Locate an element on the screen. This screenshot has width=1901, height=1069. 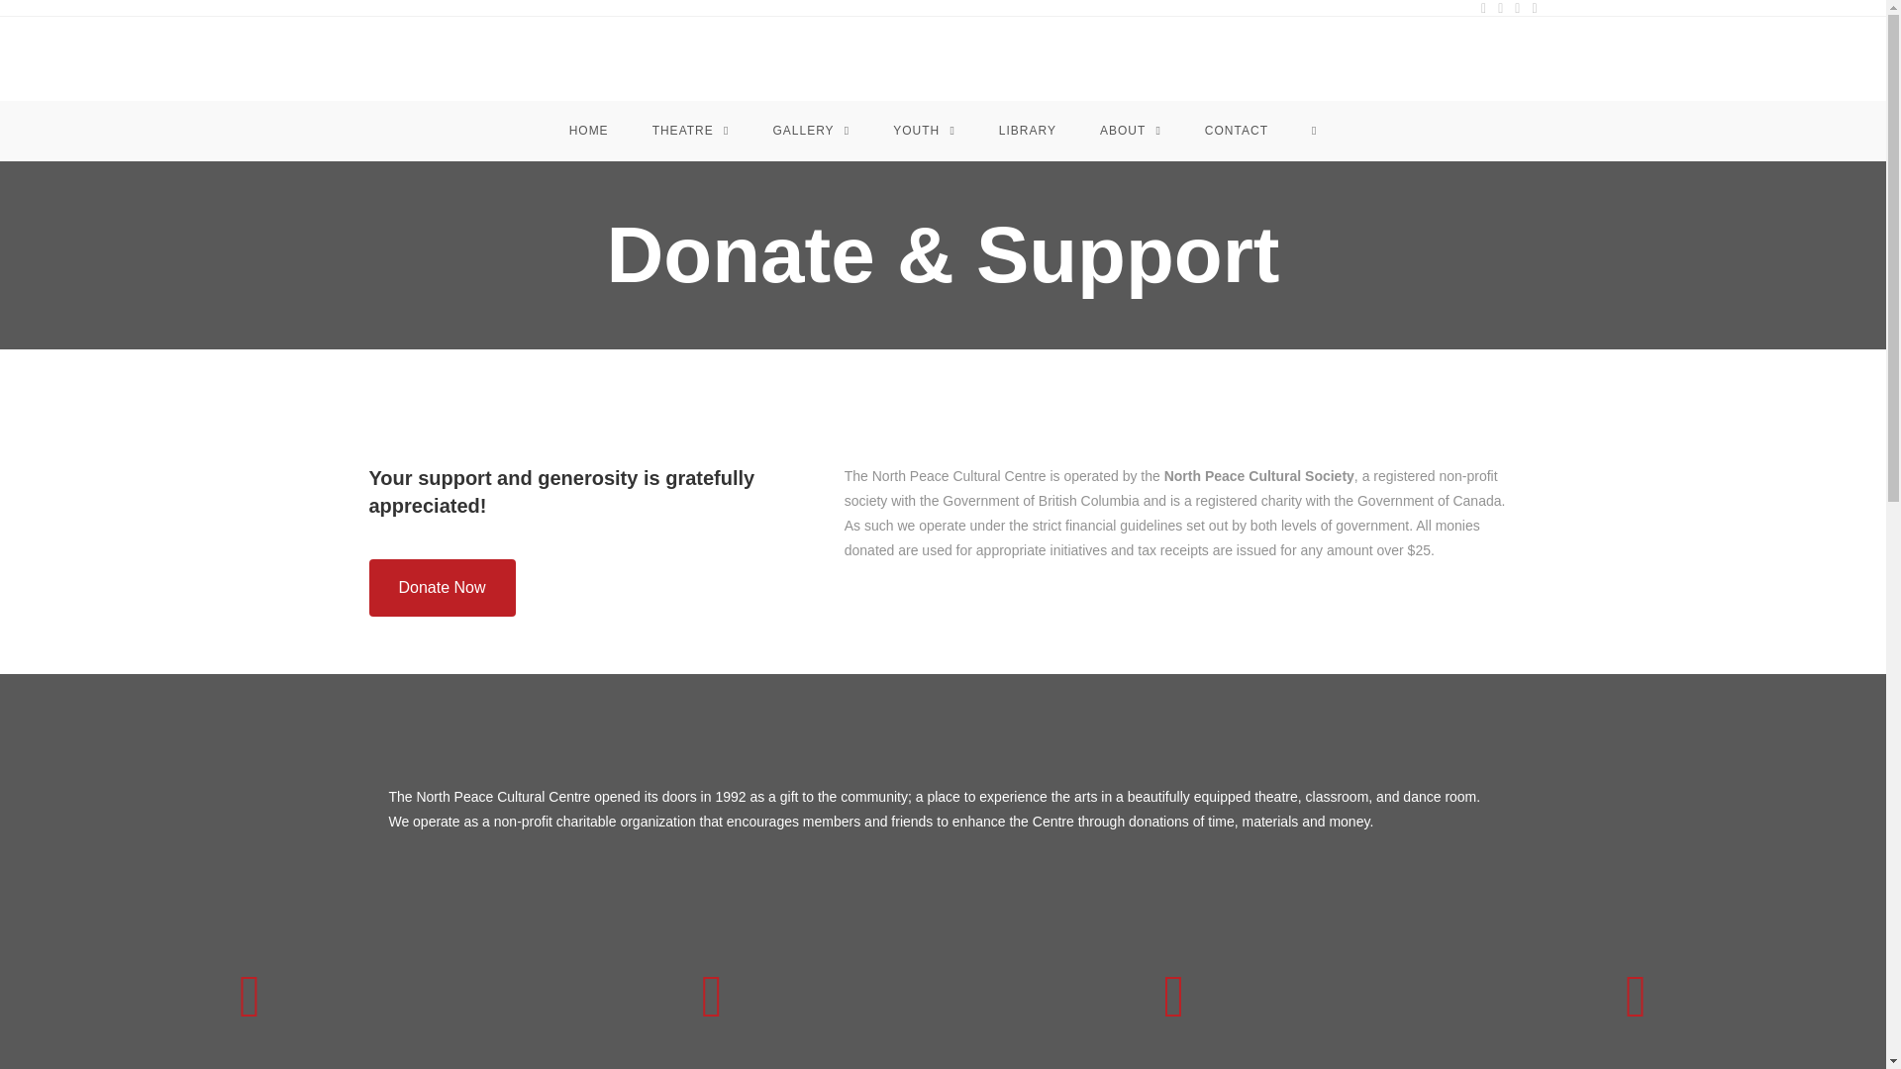
LIBRARY is located at coordinates (1027, 131).